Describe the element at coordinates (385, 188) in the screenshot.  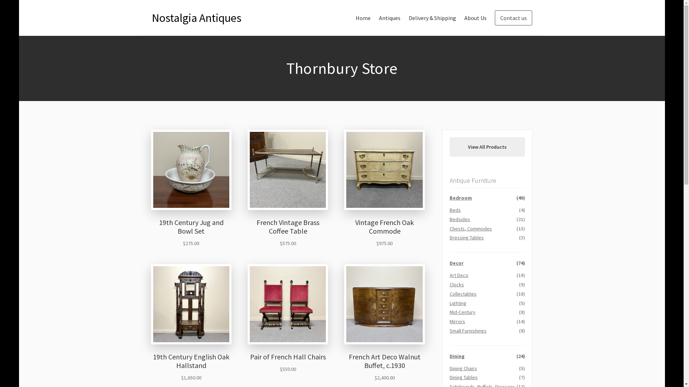
I see `Vintage French Oak Commode
$975.00` at that location.